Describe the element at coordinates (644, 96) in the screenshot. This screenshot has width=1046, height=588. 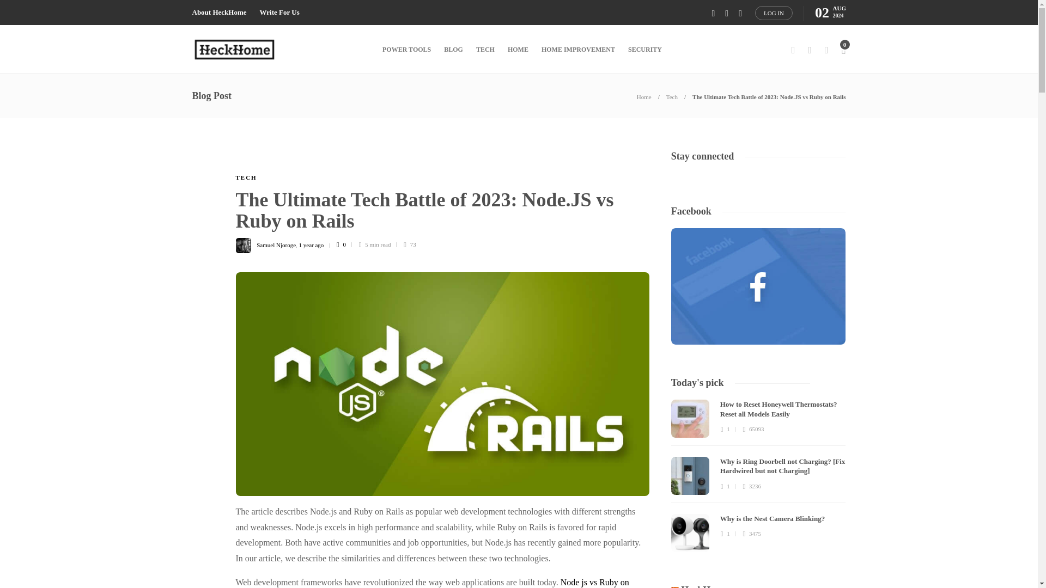
I see `Home` at that location.